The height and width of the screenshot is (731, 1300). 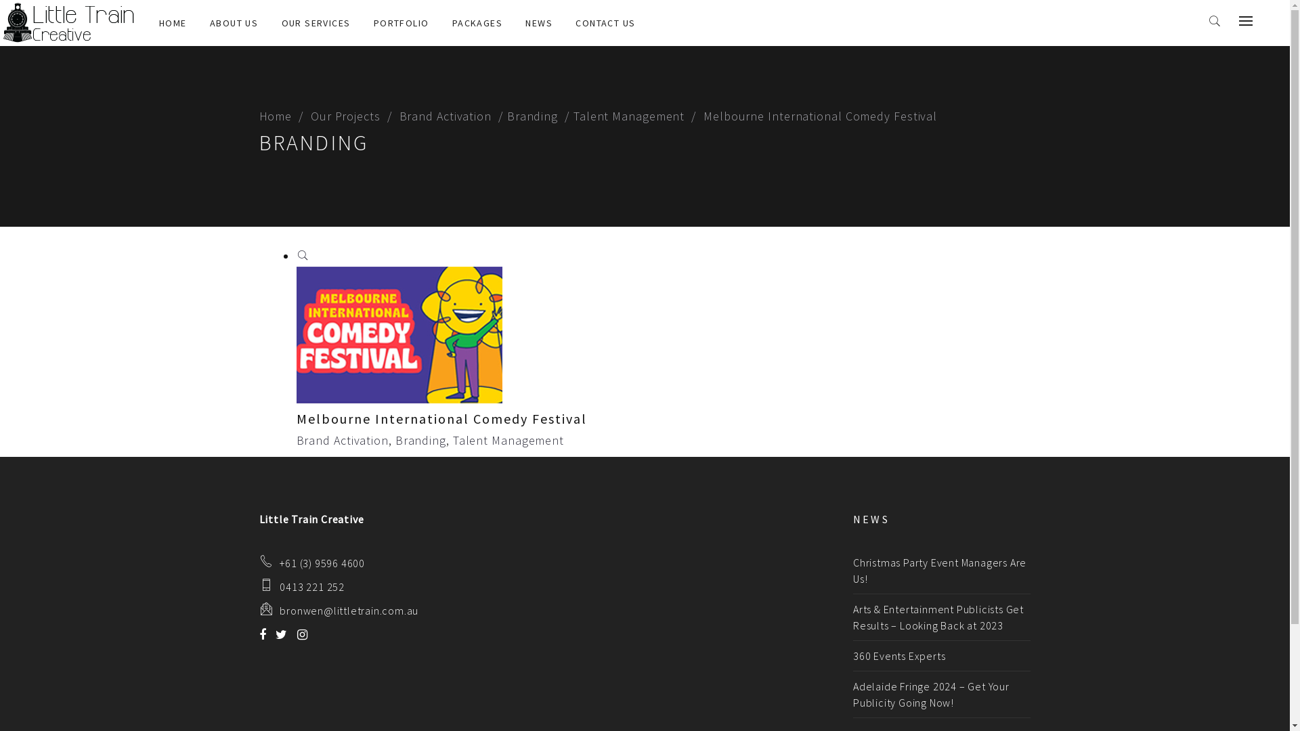 I want to click on Brand Activation, so click(x=343, y=440).